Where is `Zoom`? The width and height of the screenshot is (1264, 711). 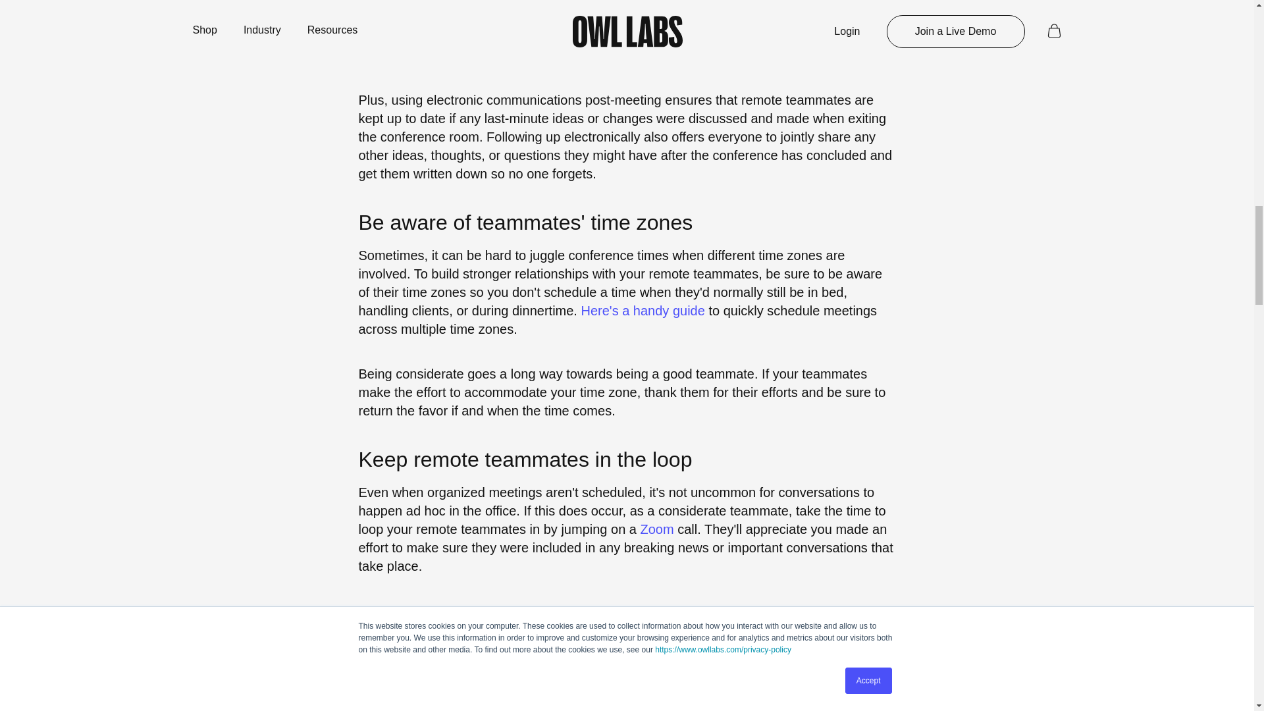 Zoom is located at coordinates (656, 529).